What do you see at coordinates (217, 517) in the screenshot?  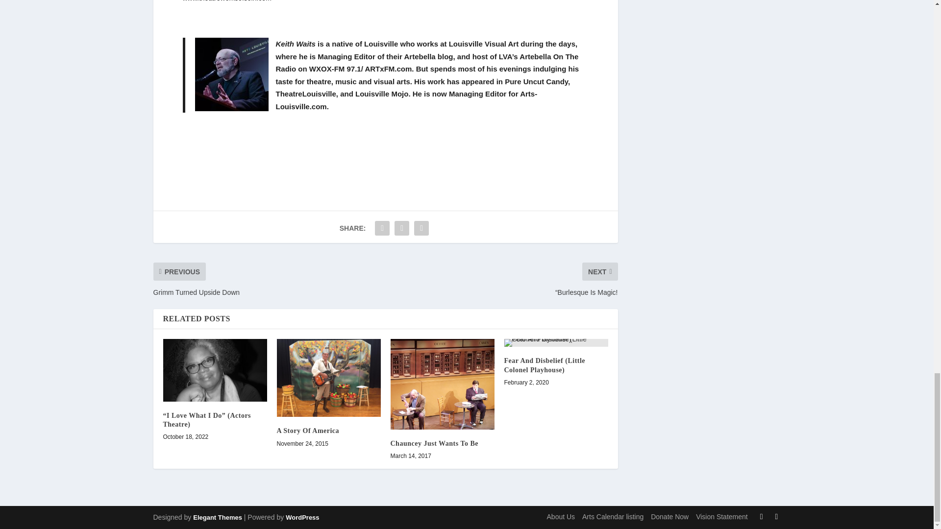 I see `Premium WordPress Themes` at bounding box center [217, 517].